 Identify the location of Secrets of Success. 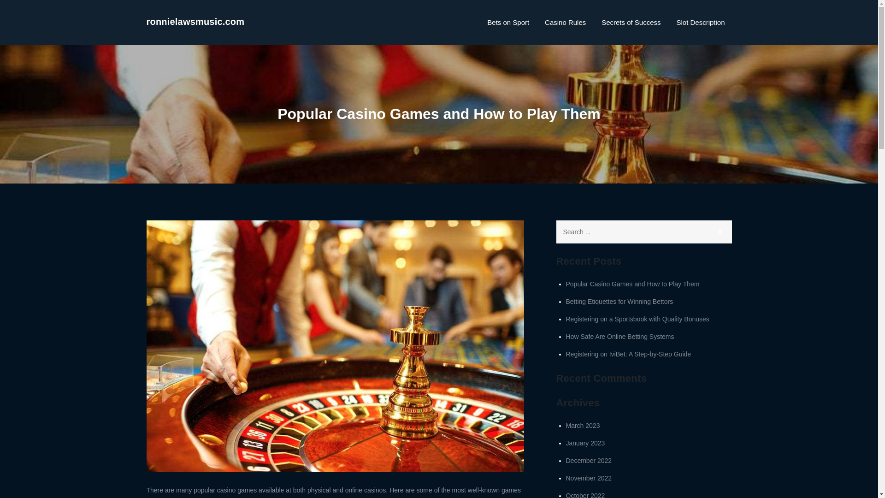
(631, 22).